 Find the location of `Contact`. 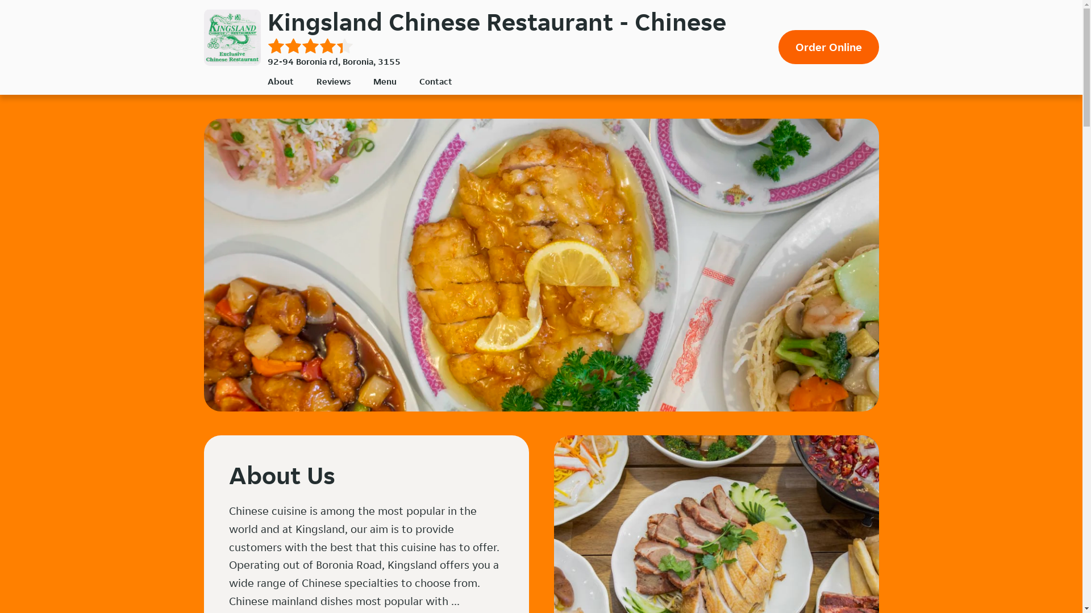

Contact is located at coordinates (436, 82).